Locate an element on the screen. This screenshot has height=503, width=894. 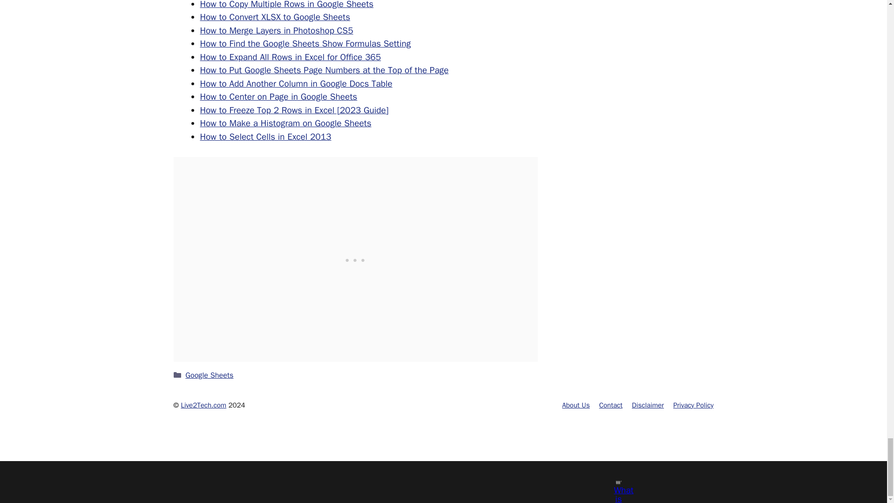
How to Add Another Column in Google Docs Table is located at coordinates (296, 84).